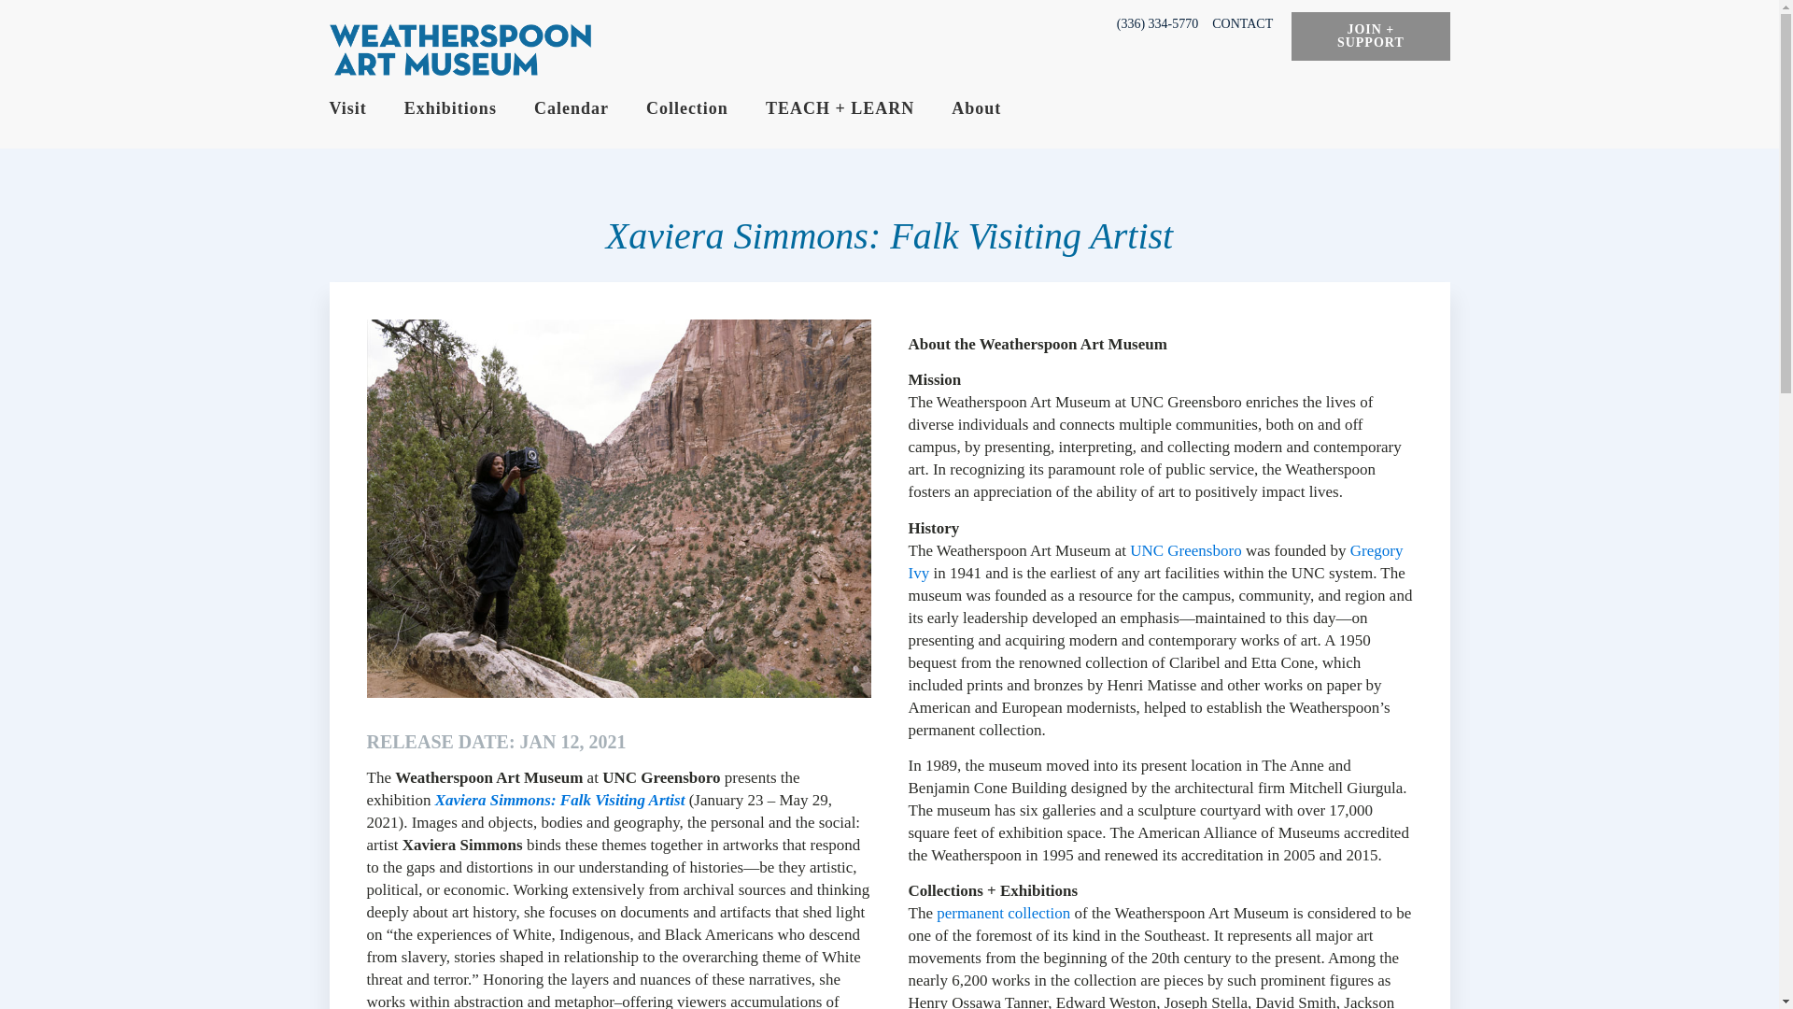 This screenshot has height=1009, width=1793. Describe the element at coordinates (1154, 561) in the screenshot. I see `Gregory Ivy` at that location.